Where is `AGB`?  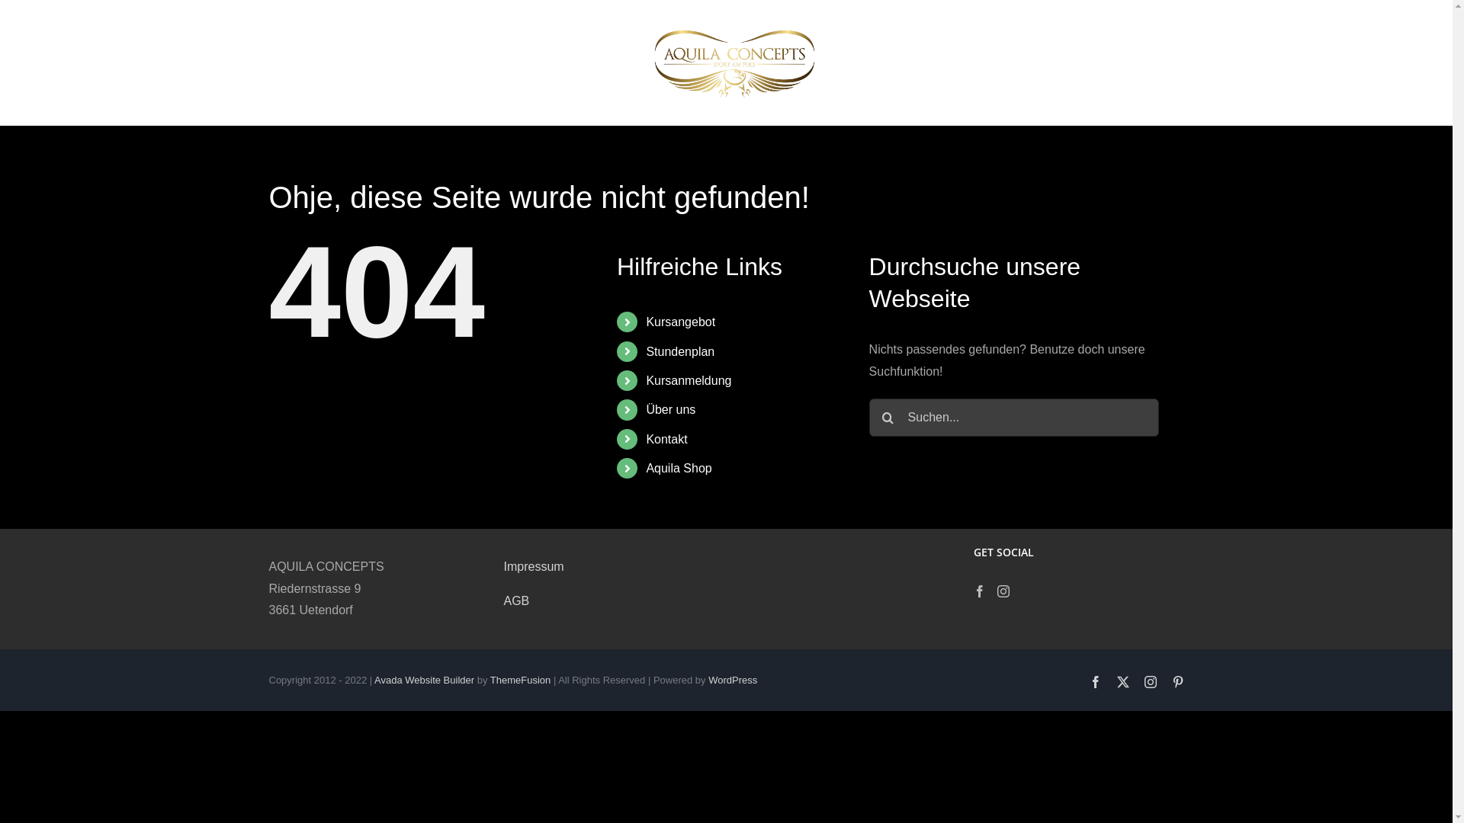 AGB is located at coordinates (516, 600).